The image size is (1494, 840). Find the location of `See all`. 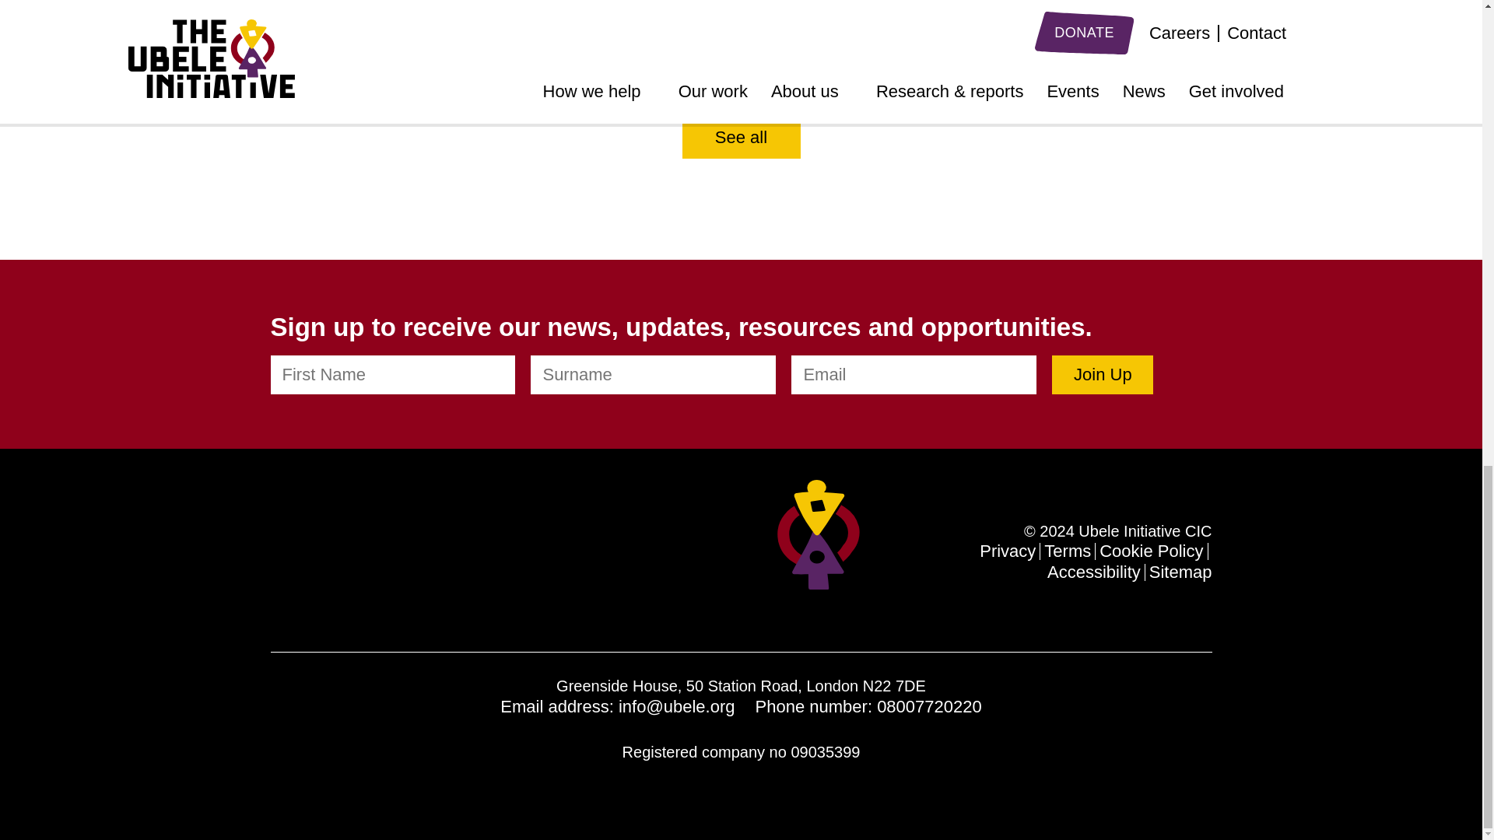

See all is located at coordinates (740, 138).